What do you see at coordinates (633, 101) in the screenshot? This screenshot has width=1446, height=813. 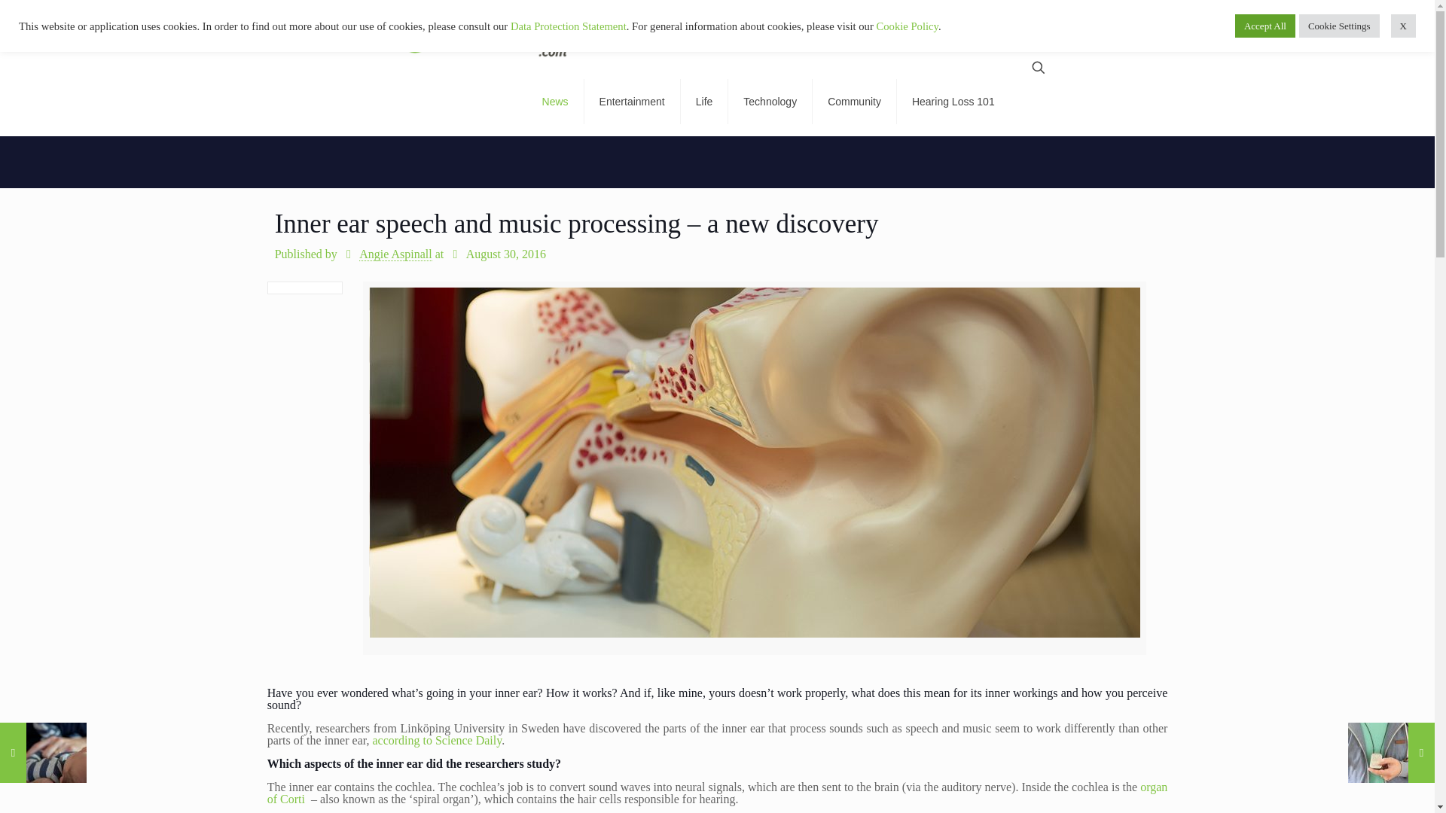 I see `Entertainment` at bounding box center [633, 101].